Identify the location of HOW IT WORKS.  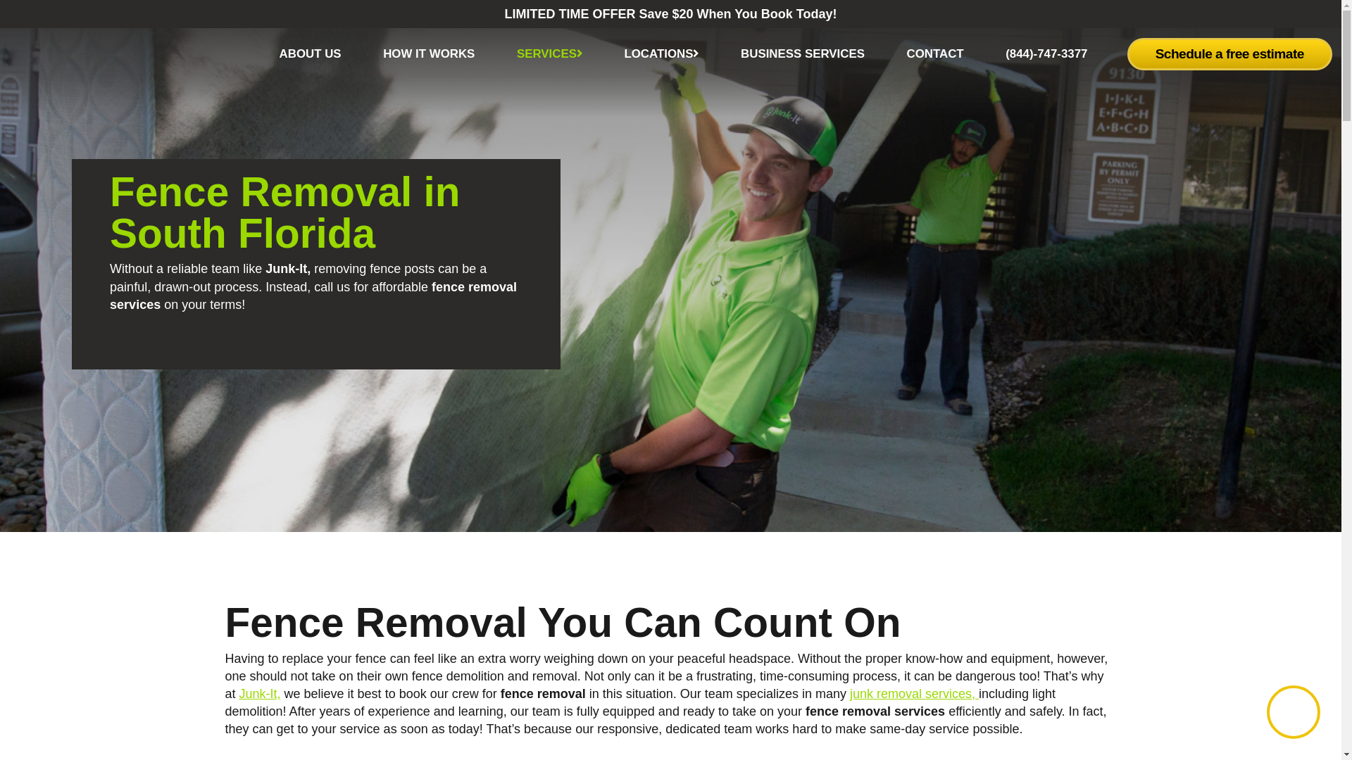
(429, 53).